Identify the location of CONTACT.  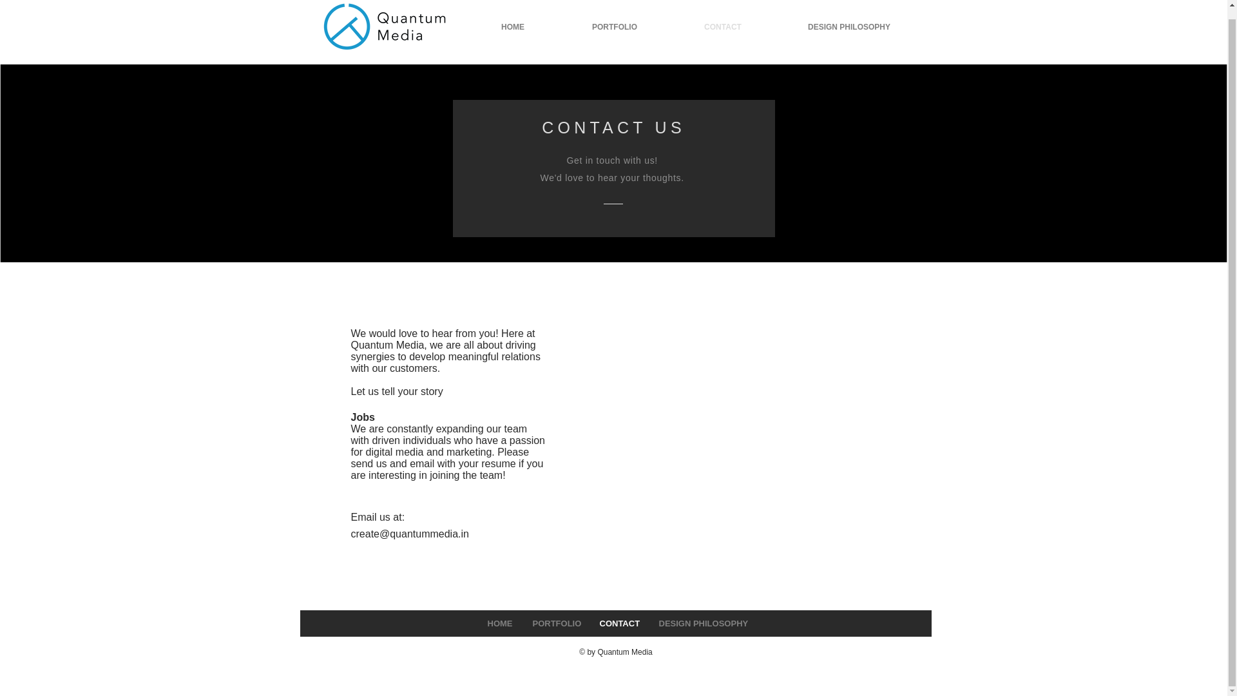
(618, 624).